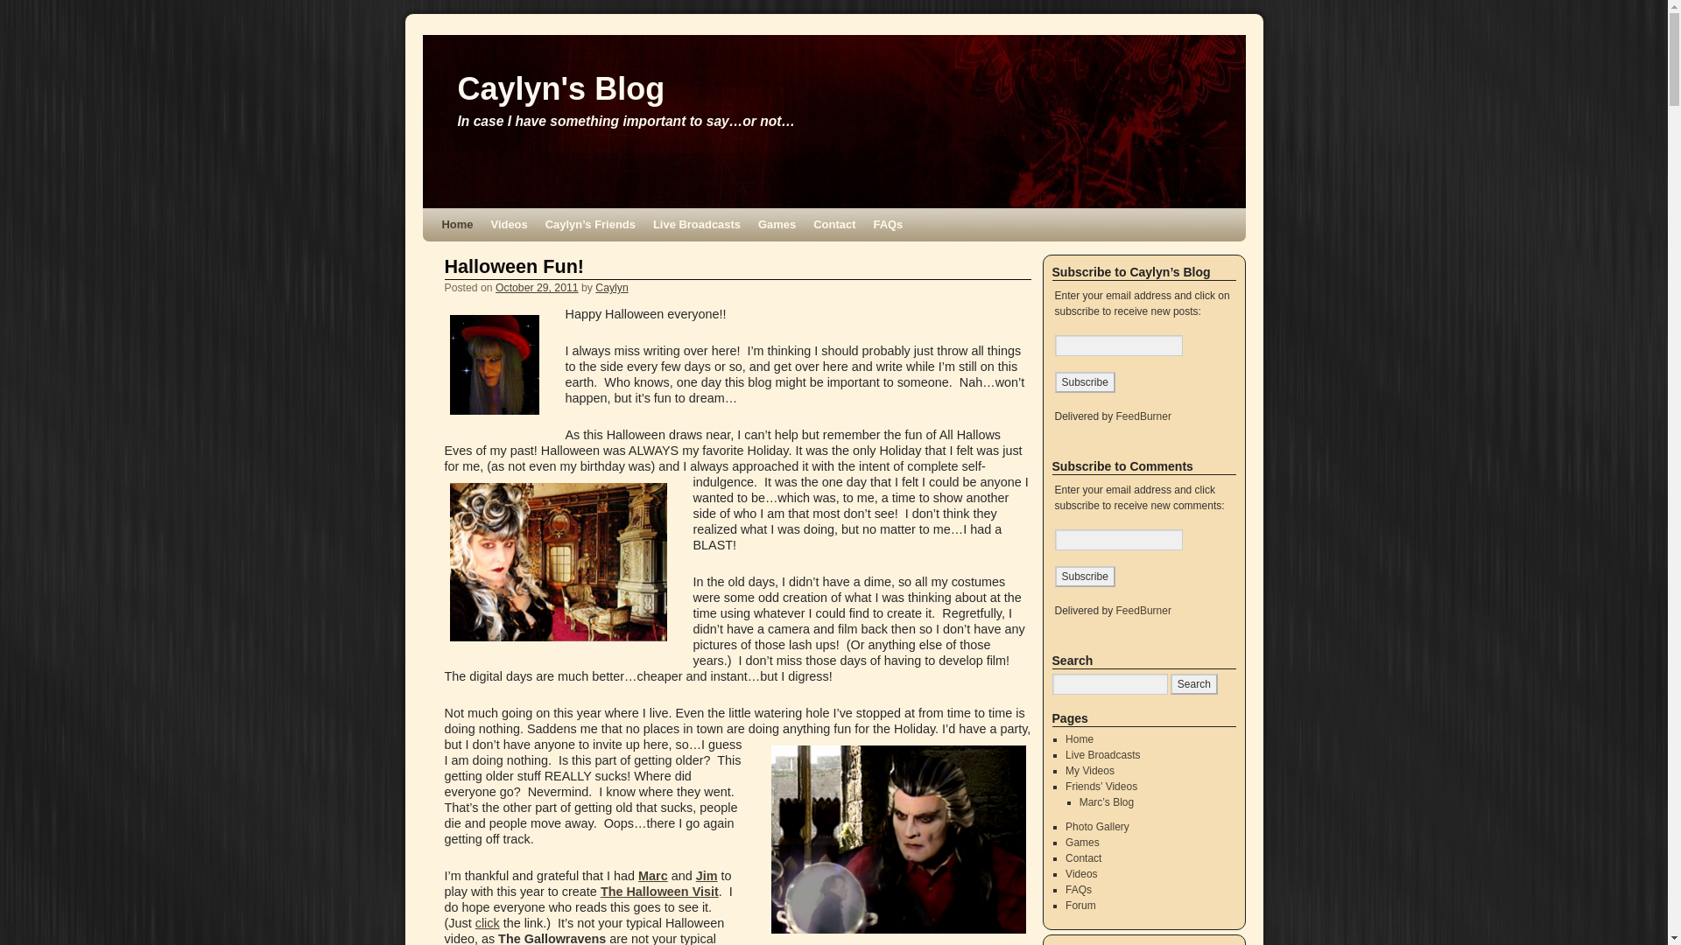 This screenshot has width=1681, height=945. Describe the element at coordinates (887, 224) in the screenshot. I see `FAQs` at that location.